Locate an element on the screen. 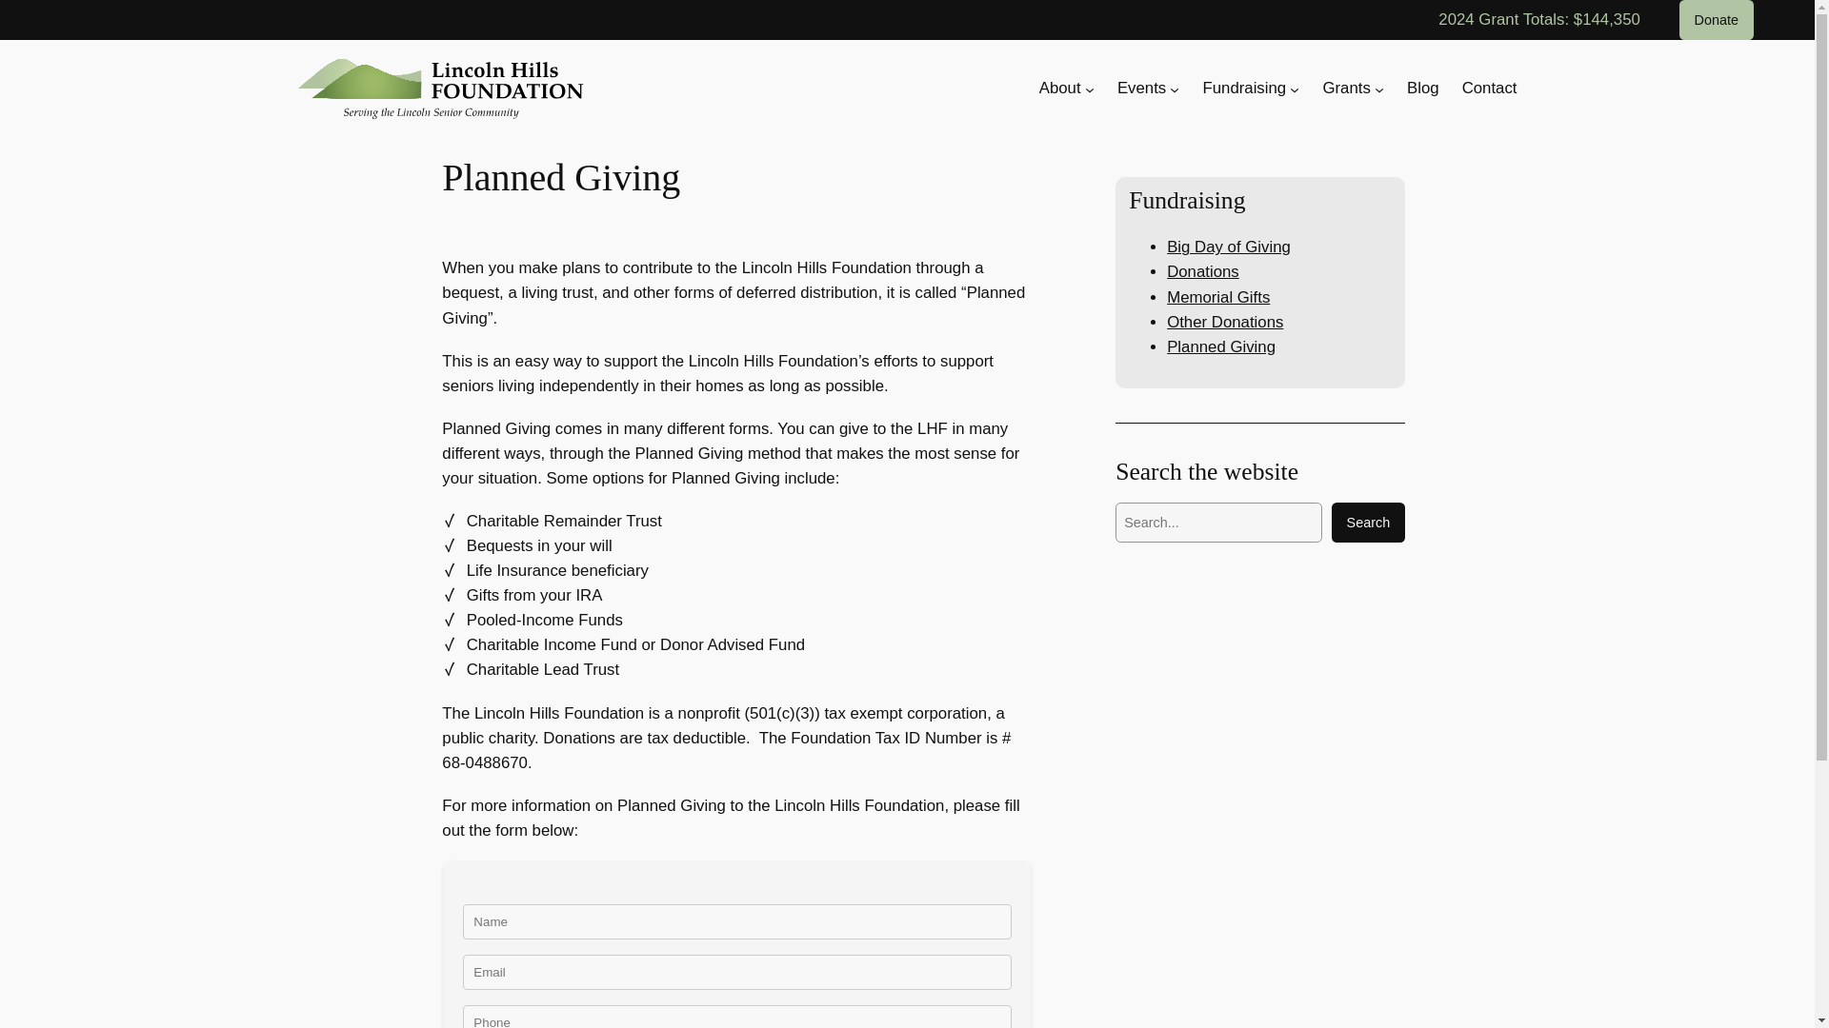 The width and height of the screenshot is (1829, 1028). Grants is located at coordinates (1346, 88).